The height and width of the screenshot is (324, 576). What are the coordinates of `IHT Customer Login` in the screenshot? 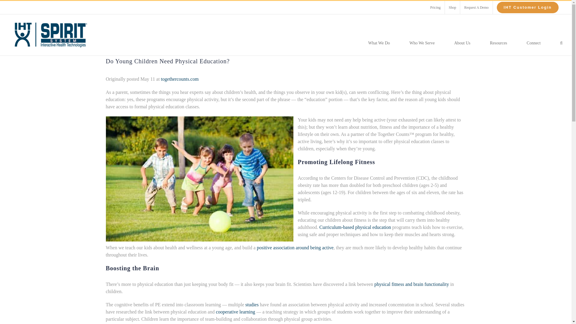 It's located at (528, 7).